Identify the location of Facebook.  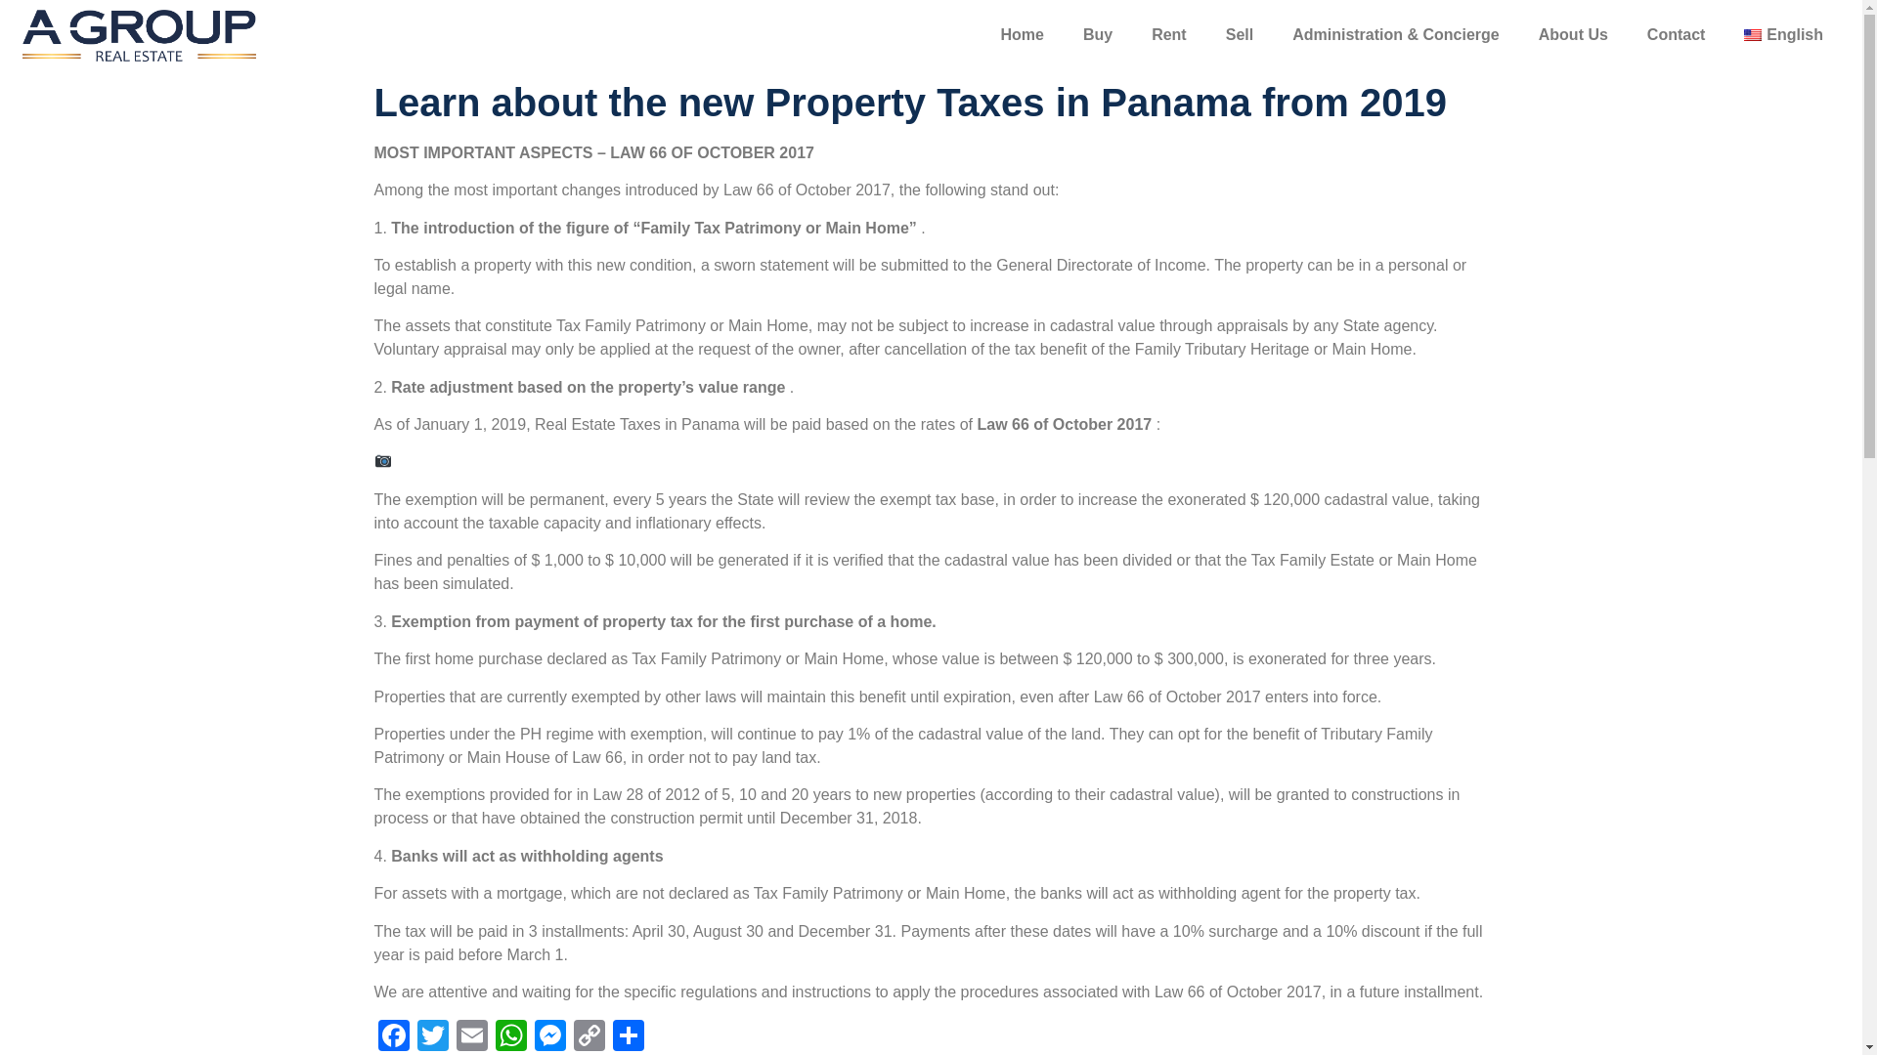
(393, 1037).